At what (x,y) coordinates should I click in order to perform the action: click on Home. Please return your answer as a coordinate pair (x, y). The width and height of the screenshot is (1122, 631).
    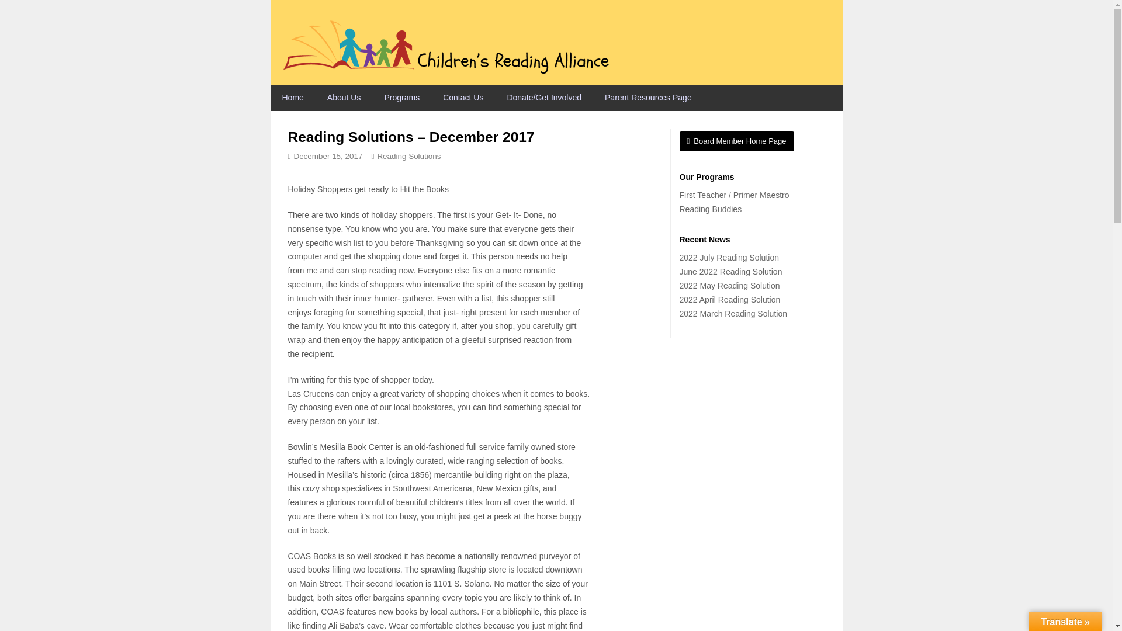
    Looking at the image, I should click on (292, 98).